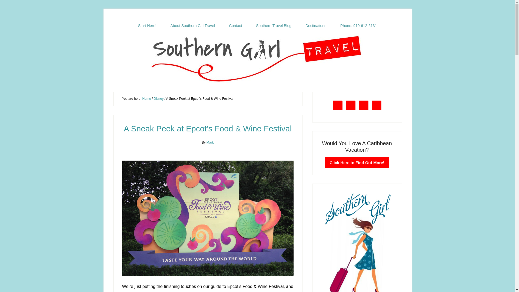 The width and height of the screenshot is (519, 292). I want to click on Southern Travel Blog, so click(274, 26).